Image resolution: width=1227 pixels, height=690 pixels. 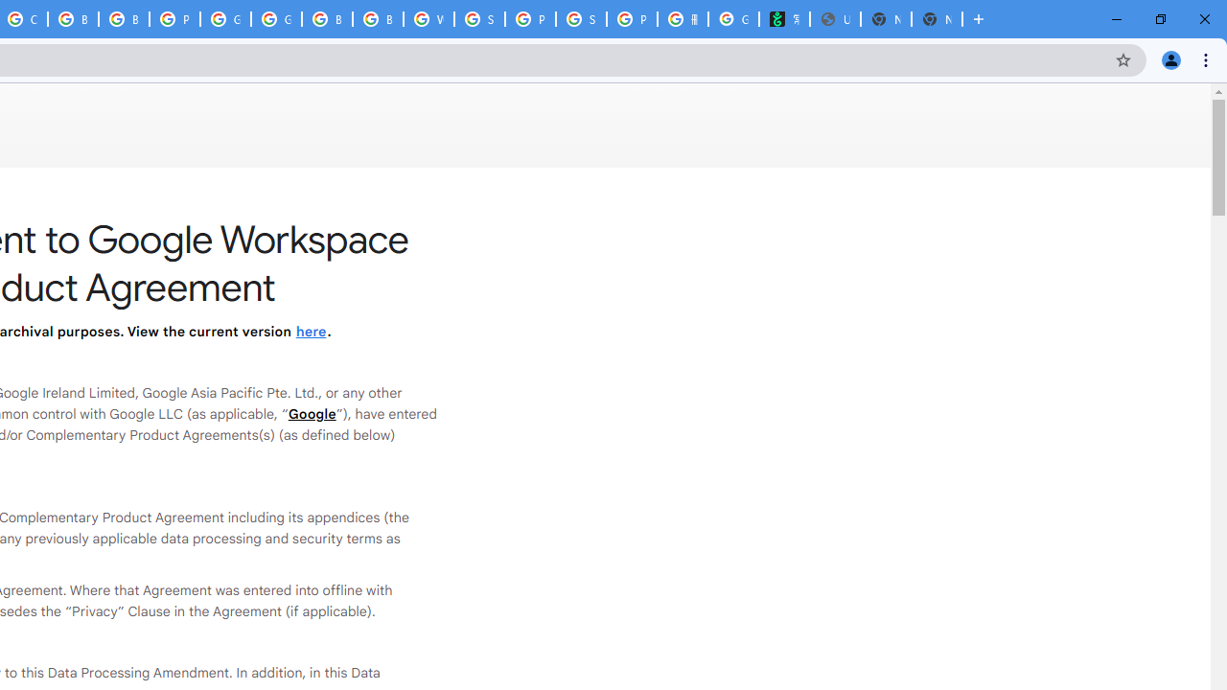 What do you see at coordinates (937, 19) in the screenshot?
I see `New Tab` at bounding box center [937, 19].